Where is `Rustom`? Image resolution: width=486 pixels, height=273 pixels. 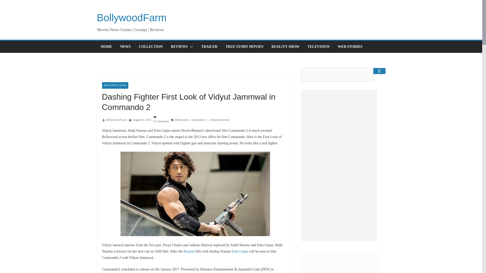
Rustom is located at coordinates (189, 251).